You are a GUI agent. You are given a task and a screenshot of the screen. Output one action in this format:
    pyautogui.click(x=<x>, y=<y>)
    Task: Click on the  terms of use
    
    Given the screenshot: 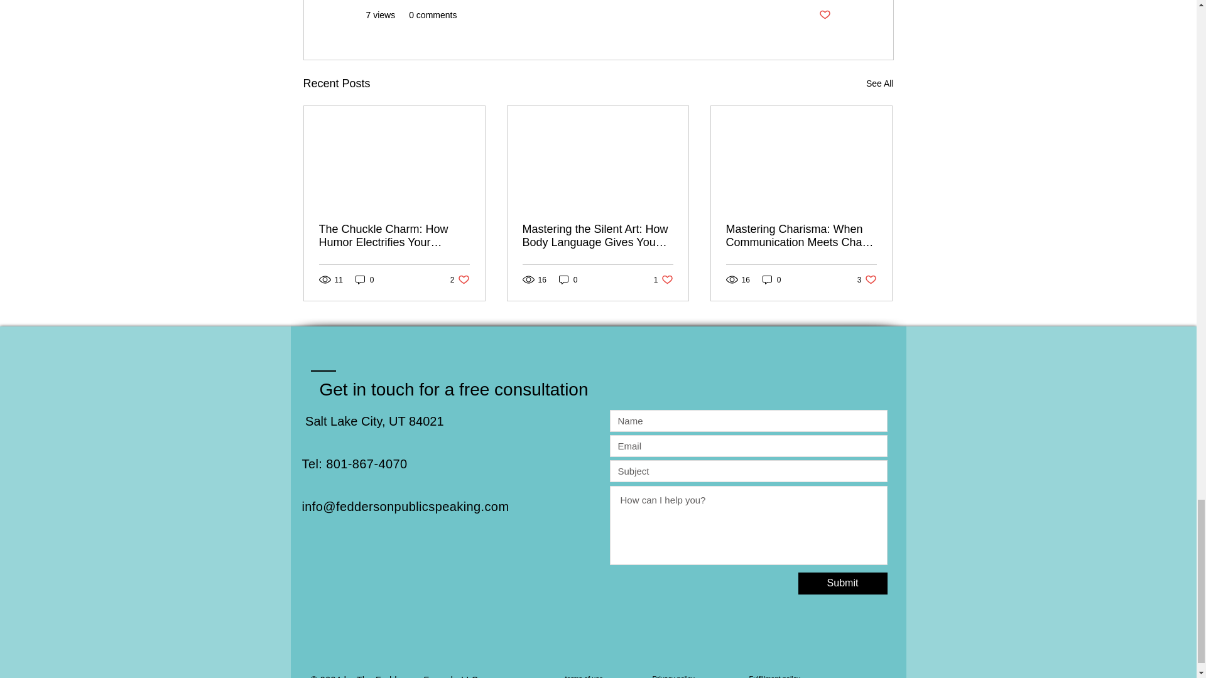 What is the action you would take?
    pyautogui.click(x=867, y=279)
    